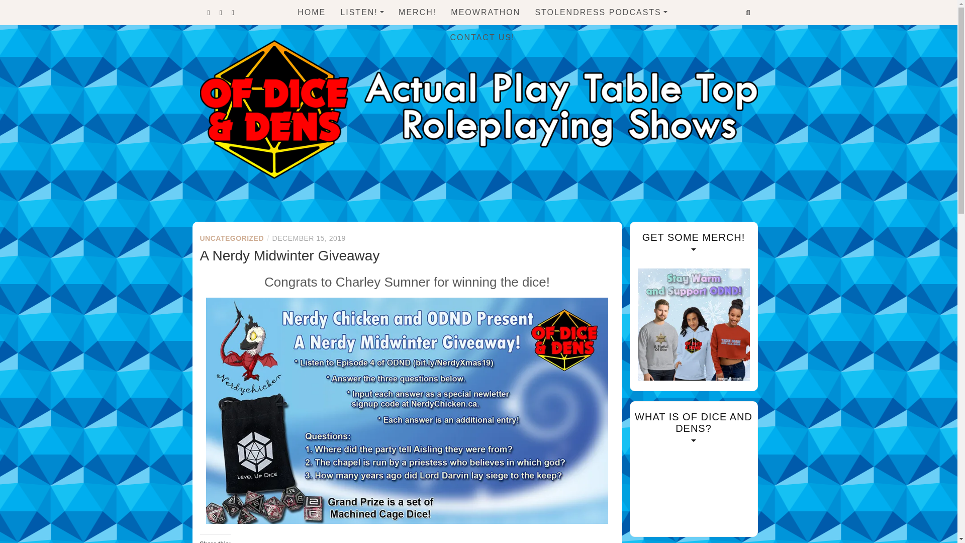 This screenshot has width=965, height=543. Describe the element at coordinates (395, 97) in the screenshot. I see `A FISTFUL OF DICE` at that location.